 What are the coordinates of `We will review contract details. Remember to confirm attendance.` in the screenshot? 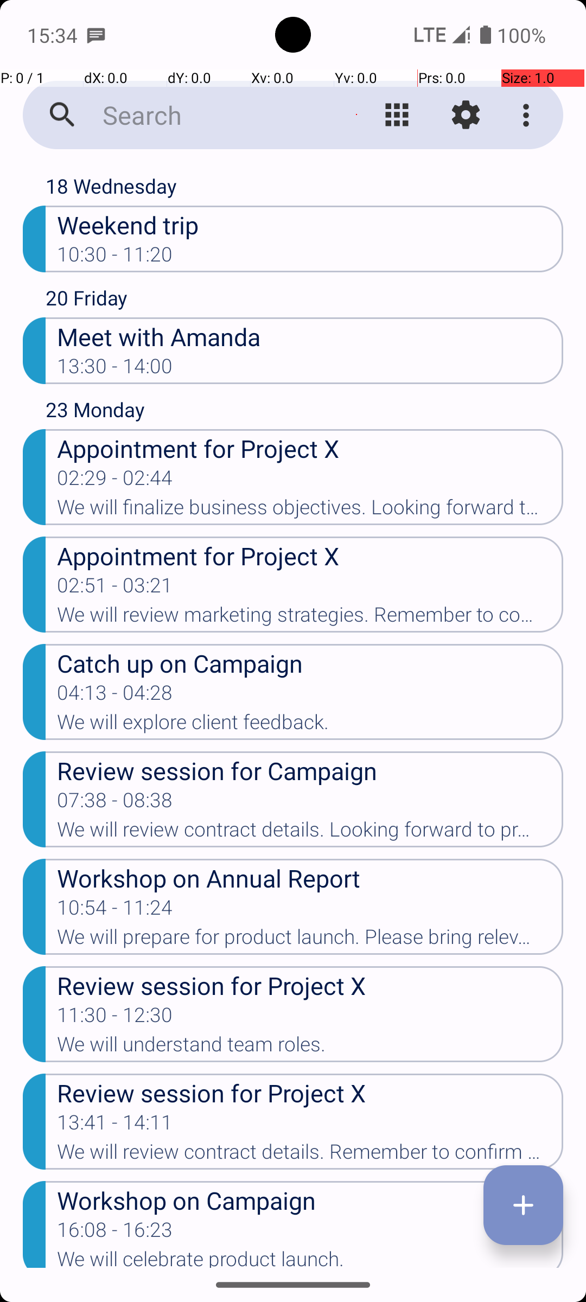 It's located at (310, 1155).